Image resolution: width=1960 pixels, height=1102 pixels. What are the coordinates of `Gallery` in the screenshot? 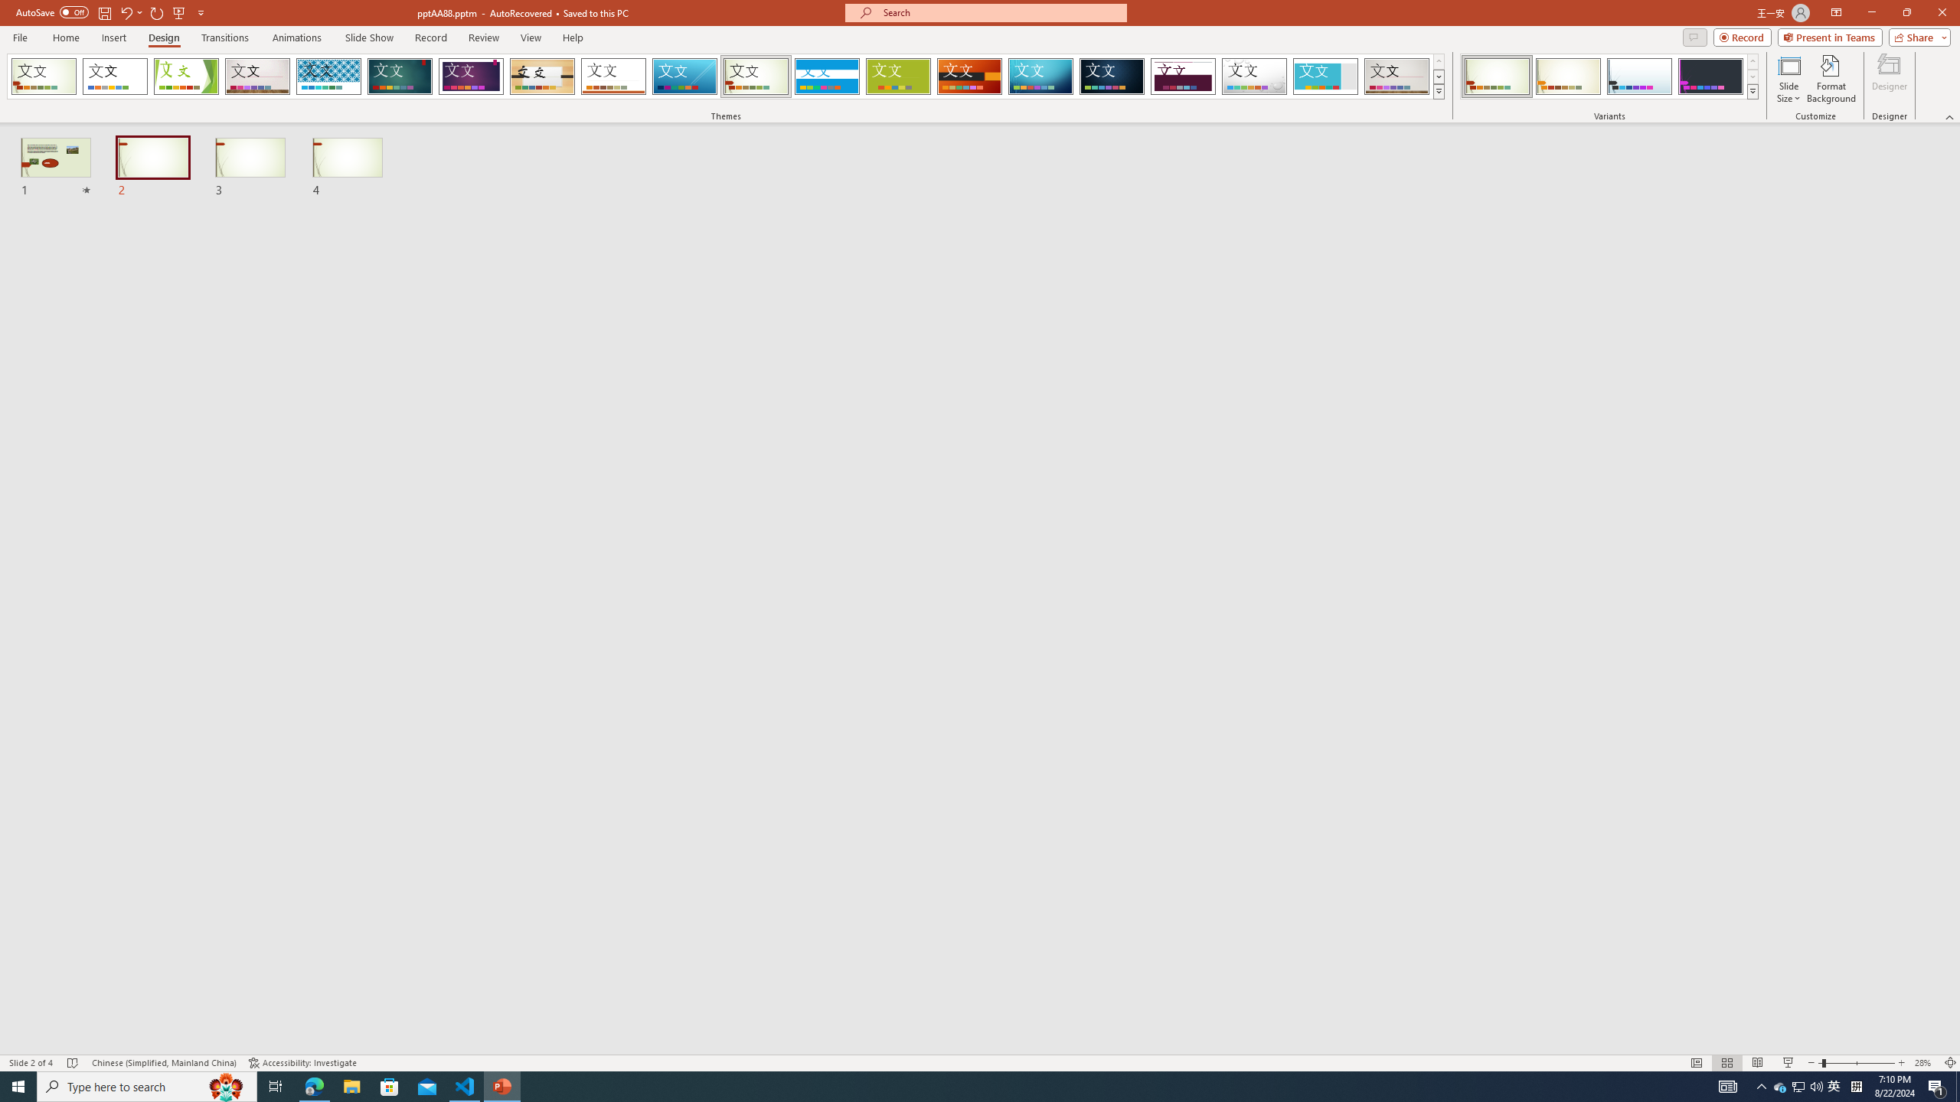 It's located at (257, 77).